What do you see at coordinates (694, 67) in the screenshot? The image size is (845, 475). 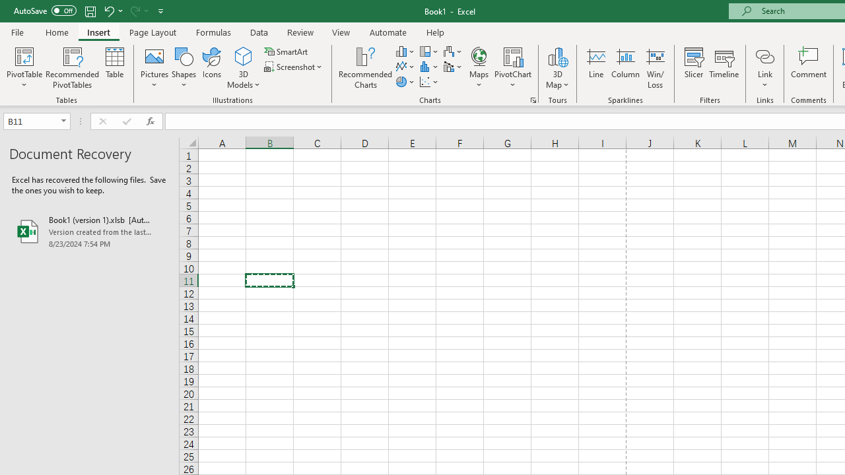 I see `Slicer...` at bounding box center [694, 67].